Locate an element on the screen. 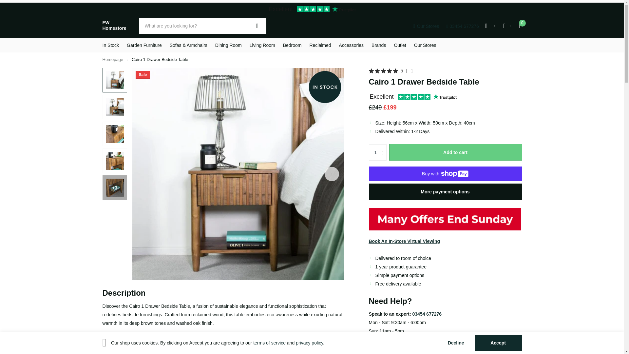 This screenshot has height=354, width=629. Terms of Service is located at coordinates (462, 26).